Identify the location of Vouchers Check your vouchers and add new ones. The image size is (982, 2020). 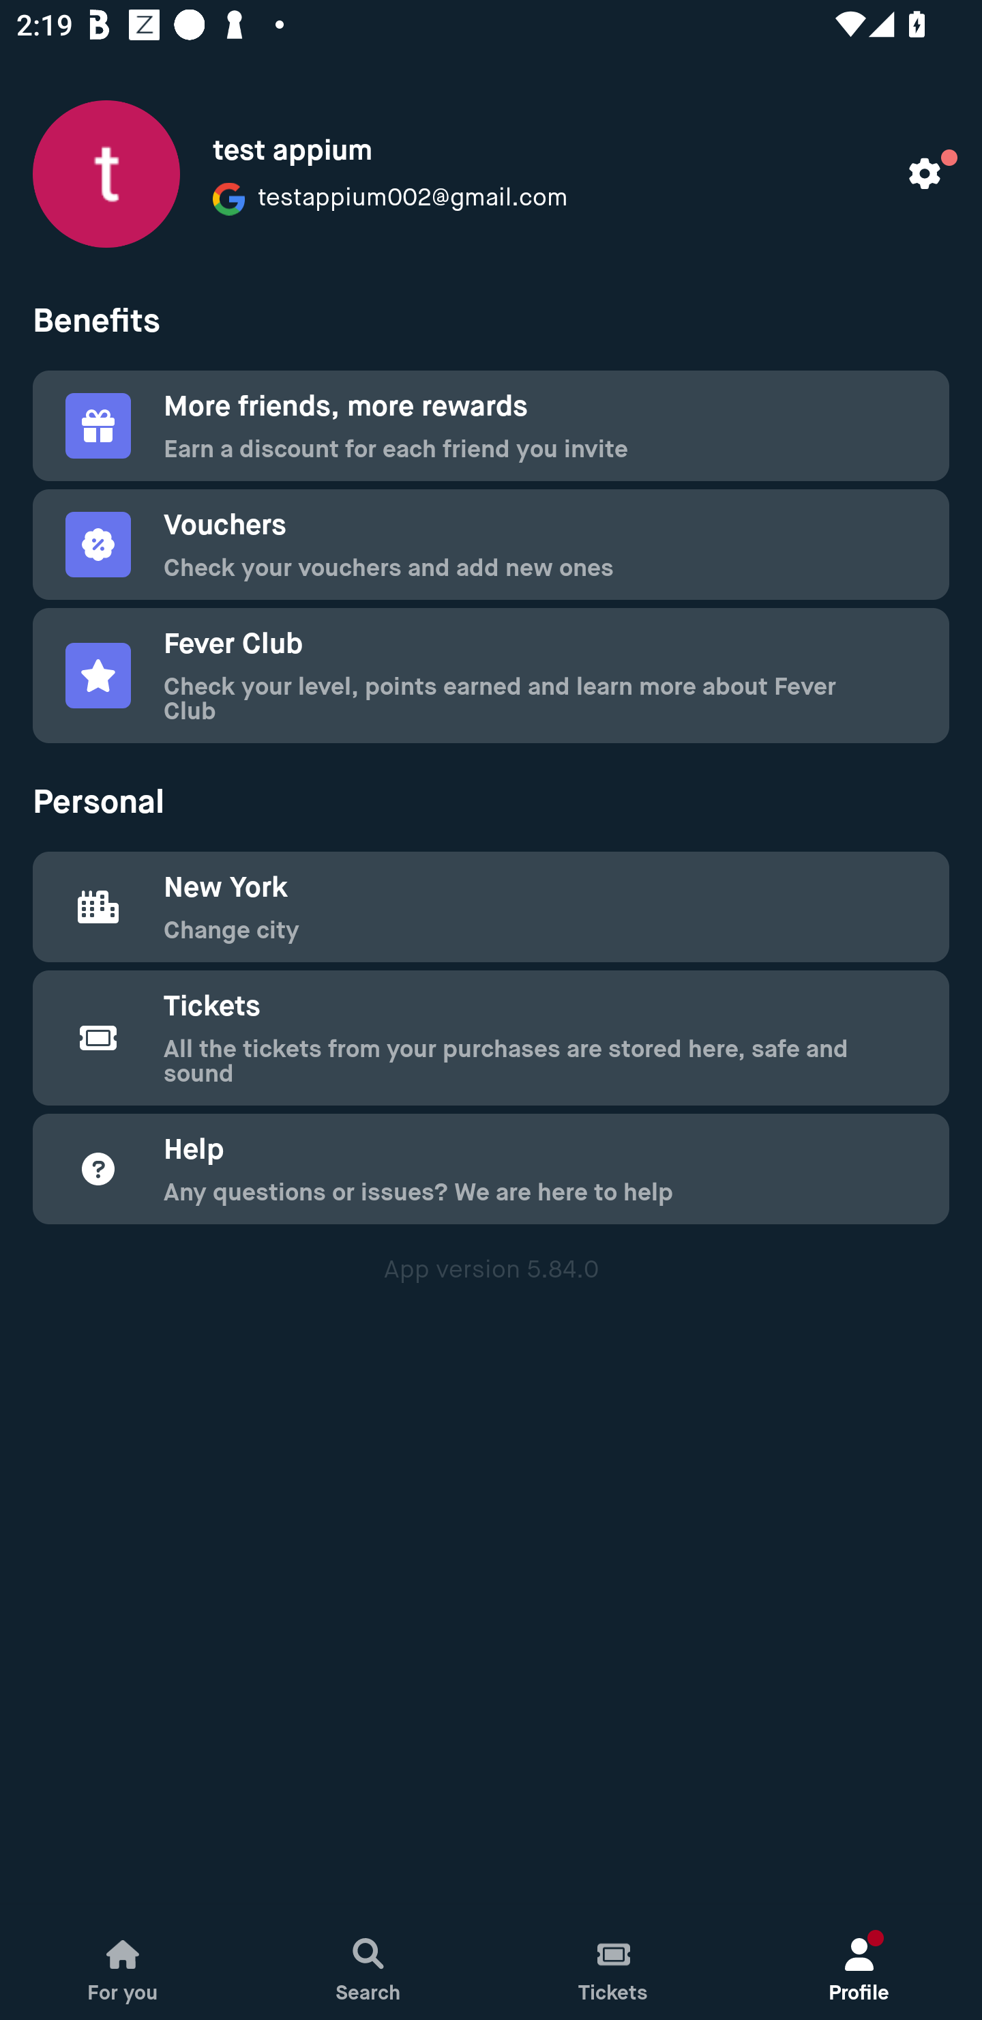
(491, 545).